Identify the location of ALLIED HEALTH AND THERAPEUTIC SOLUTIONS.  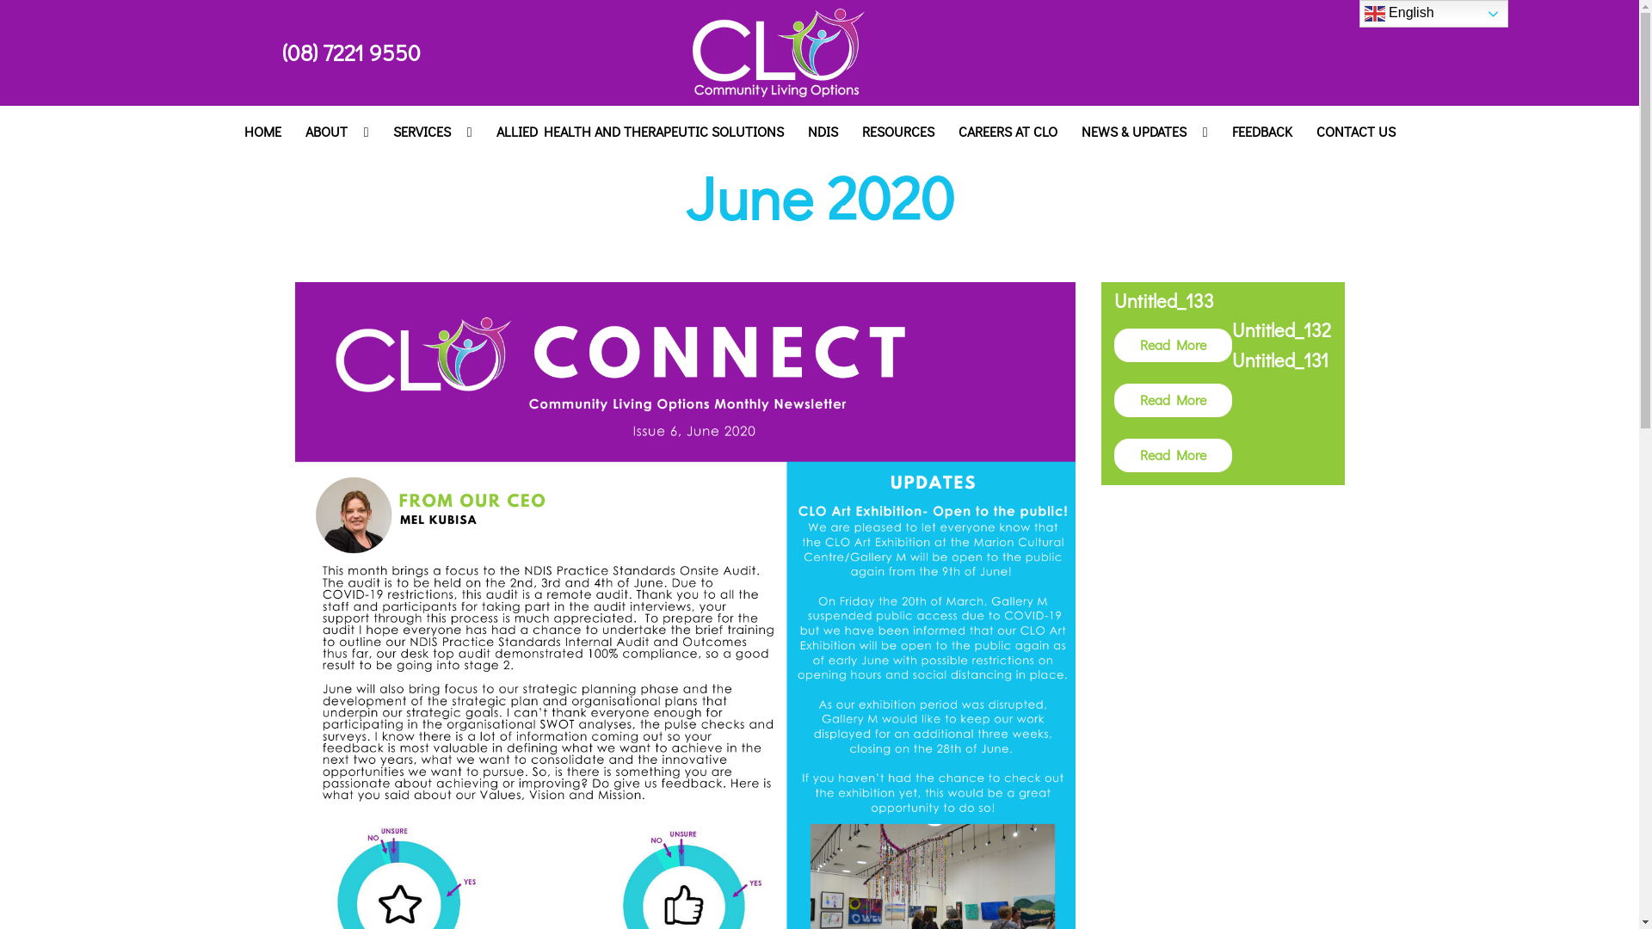
(639, 131).